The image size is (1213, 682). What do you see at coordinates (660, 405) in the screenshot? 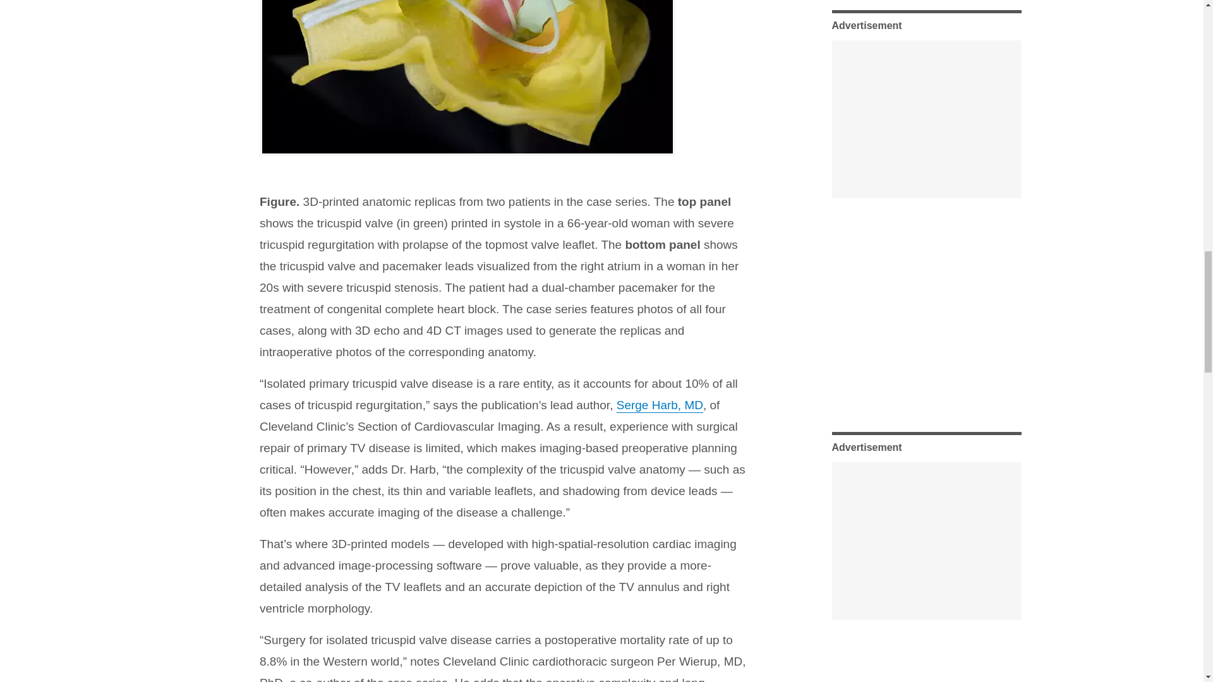
I see `Serge Harb, MD` at bounding box center [660, 405].